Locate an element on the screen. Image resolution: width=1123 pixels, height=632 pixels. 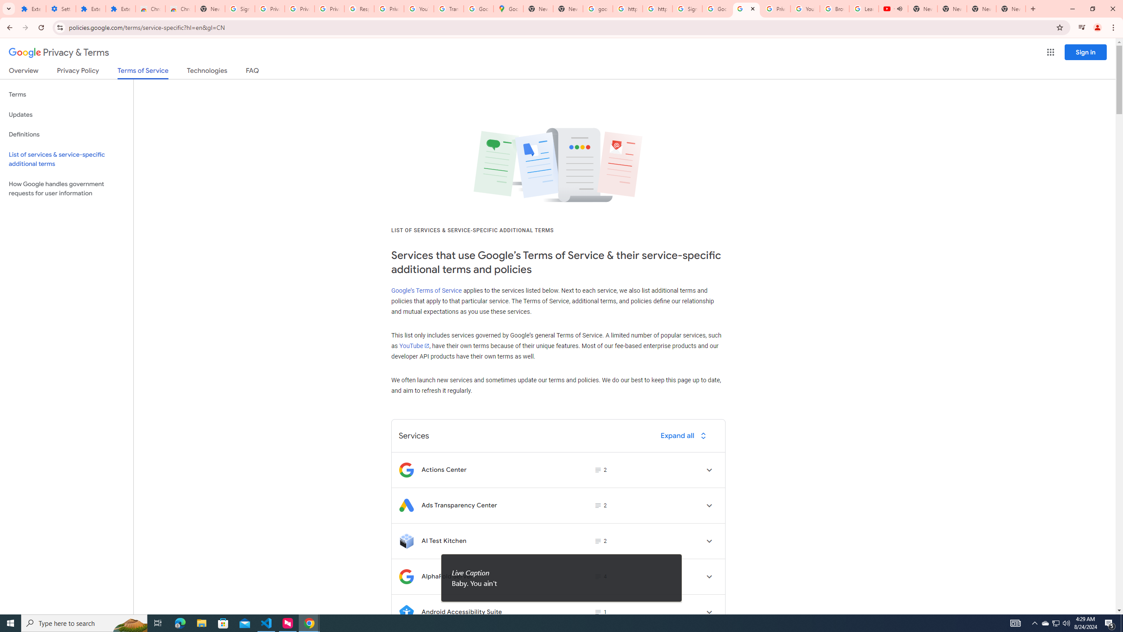
How Google handles government requests for user information is located at coordinates (67, 189).